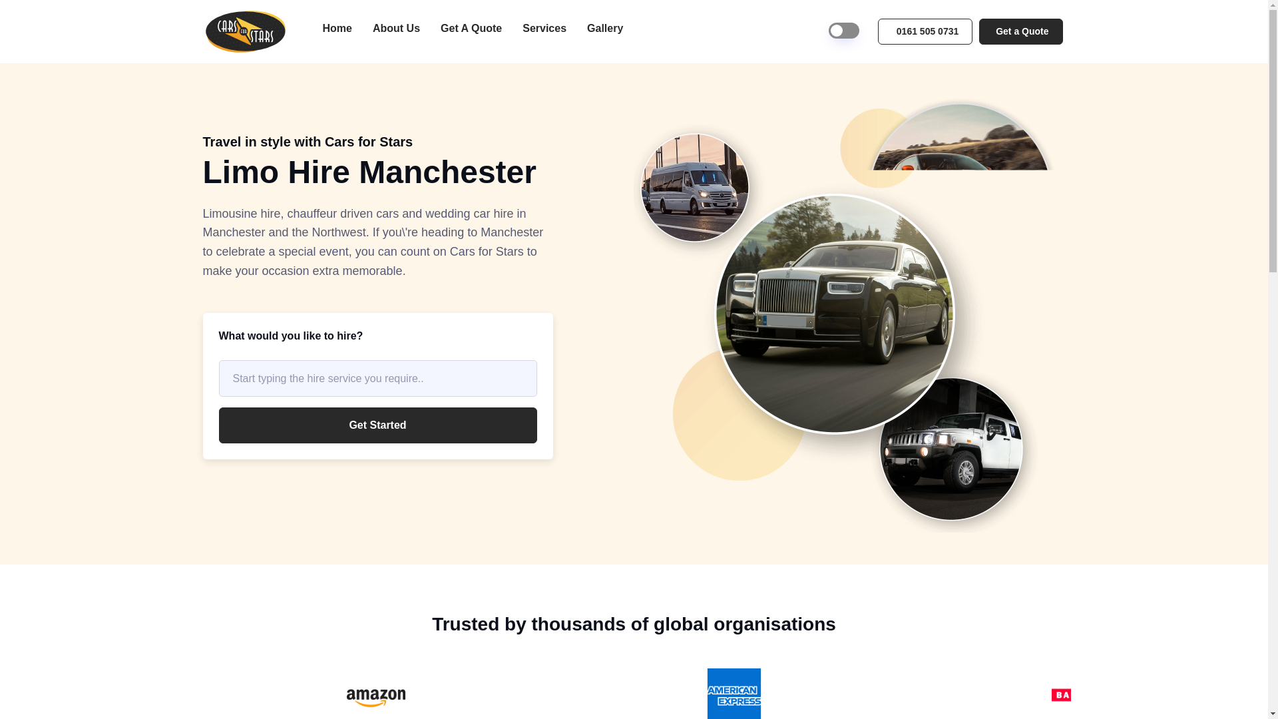  I want to click on Gallery, so click(604, 28).